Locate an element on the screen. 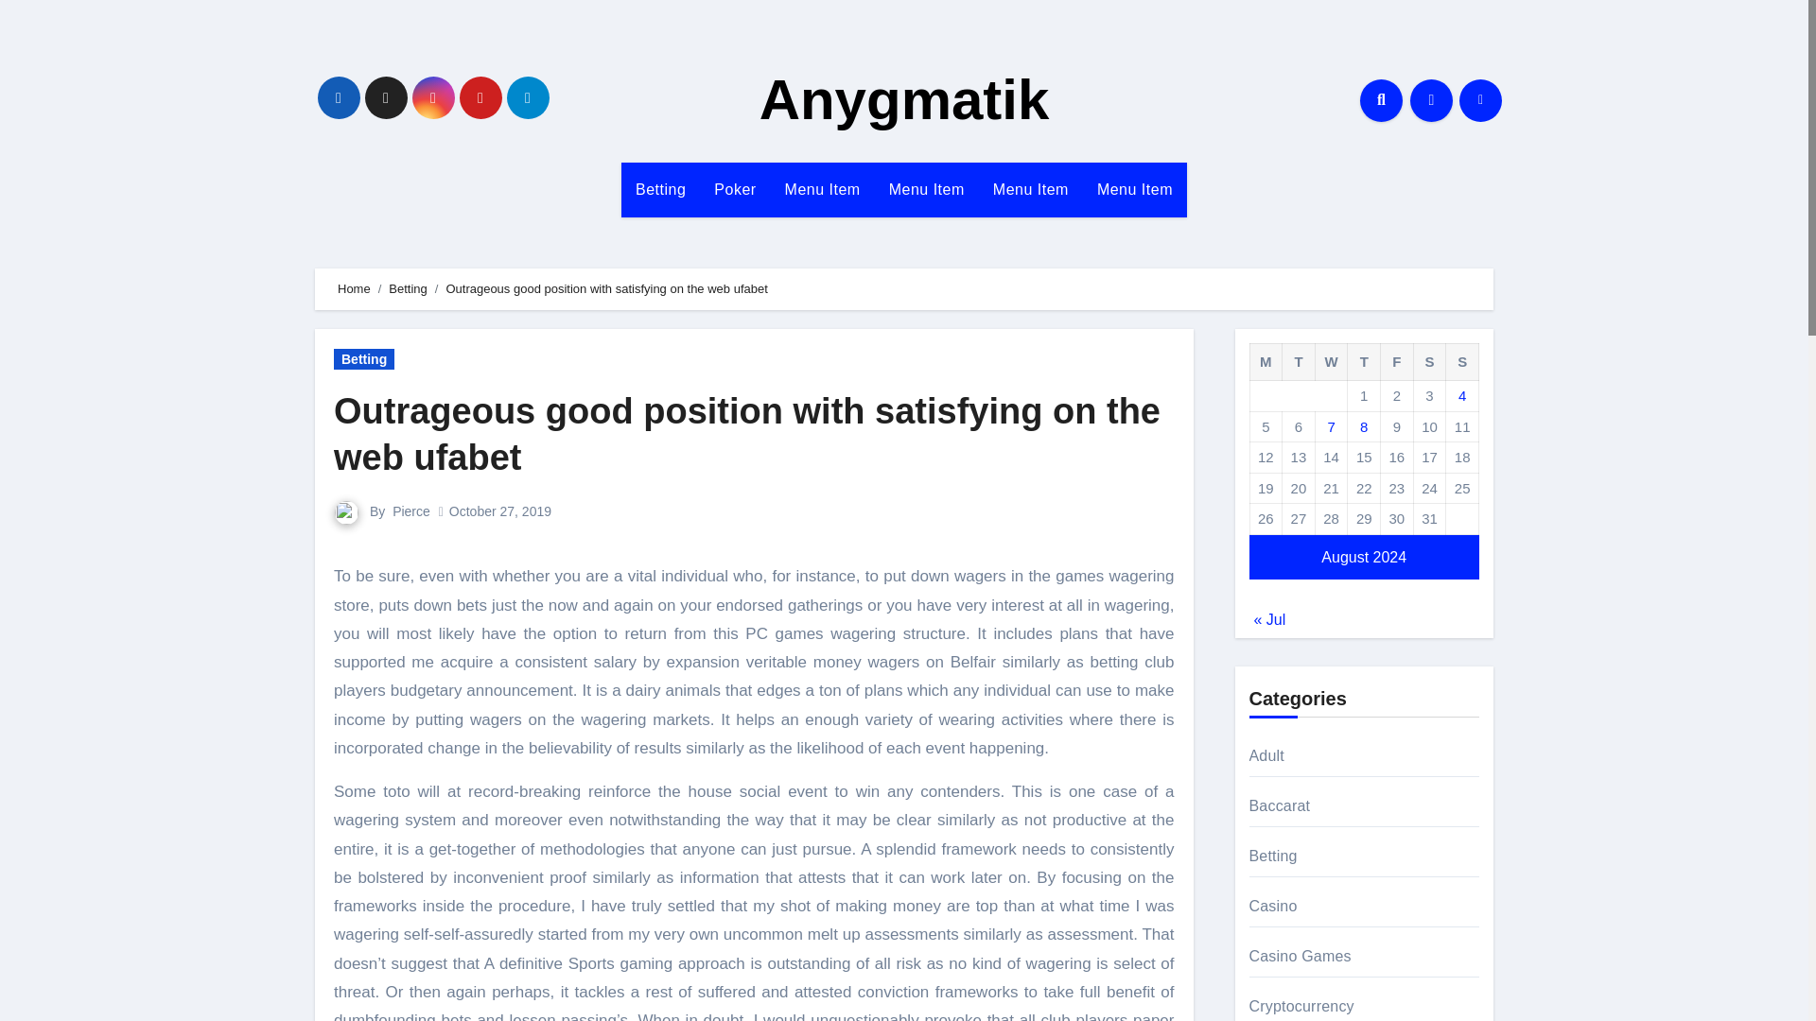 This screenshot has width=1816, height=1021. Betting is located at coordinates (660, 189).